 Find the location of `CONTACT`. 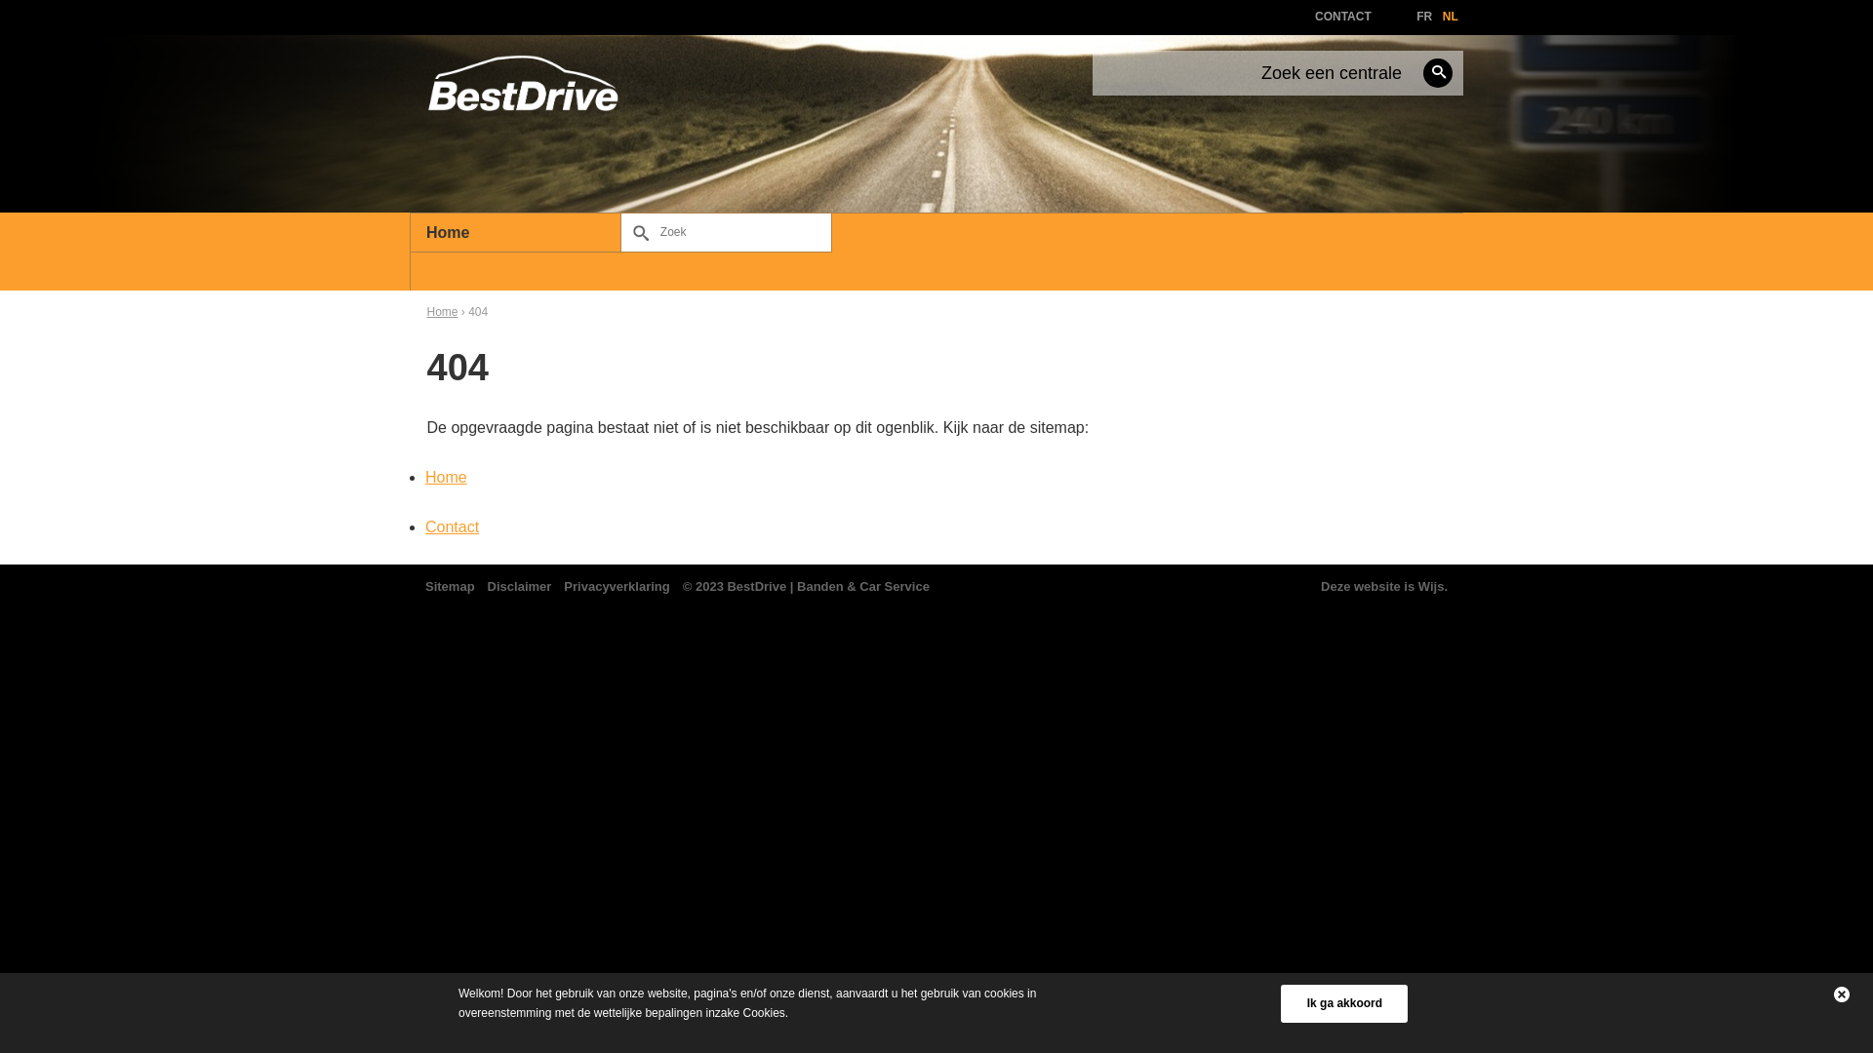

CONTACT is located at coordinates (1343, 17).